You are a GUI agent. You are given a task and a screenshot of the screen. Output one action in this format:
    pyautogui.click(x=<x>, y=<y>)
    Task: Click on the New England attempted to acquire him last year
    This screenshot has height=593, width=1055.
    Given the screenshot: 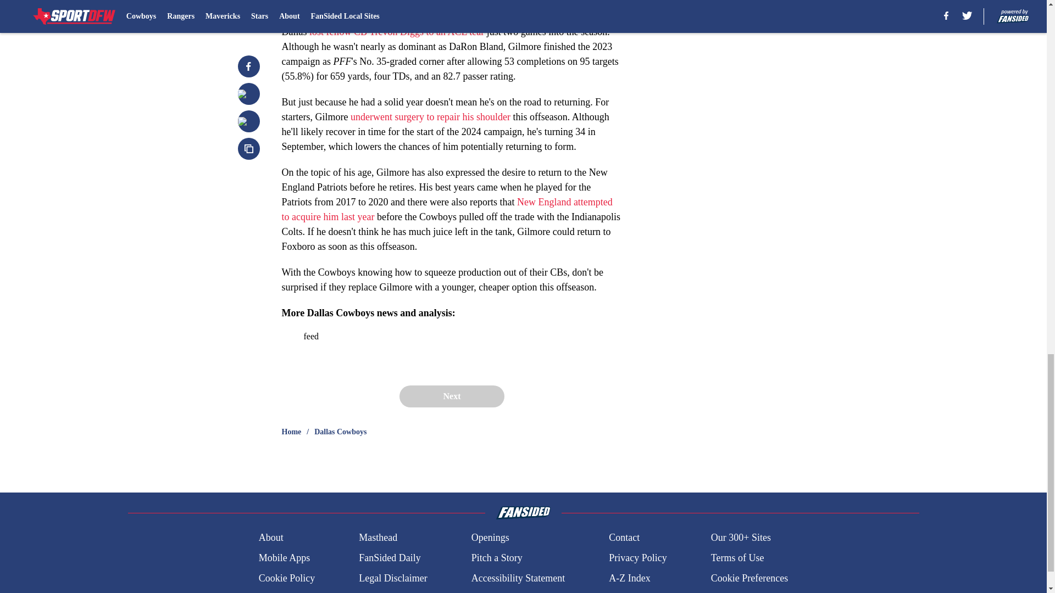 What is the action you would take?
    pyautogui.click(x=446, y=209)
    